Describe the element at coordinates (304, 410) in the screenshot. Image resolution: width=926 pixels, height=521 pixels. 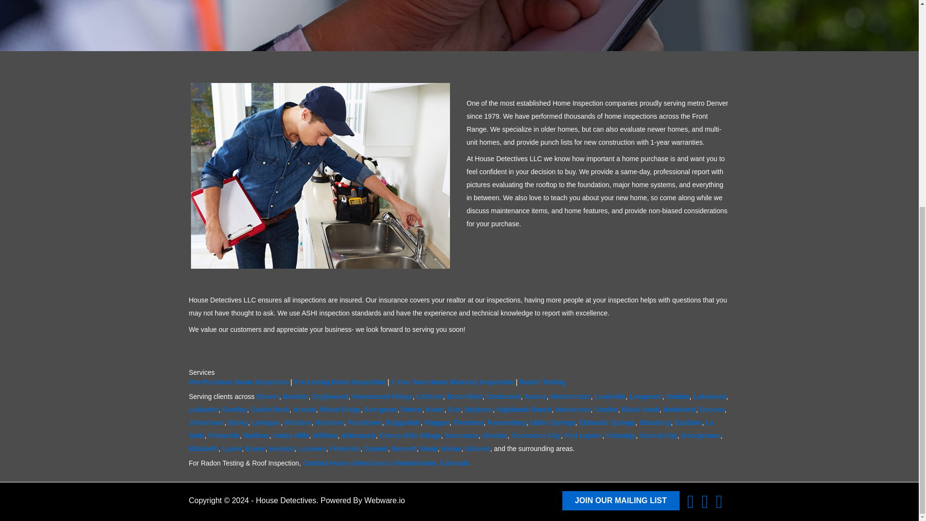
I see `Arvada` at that location.